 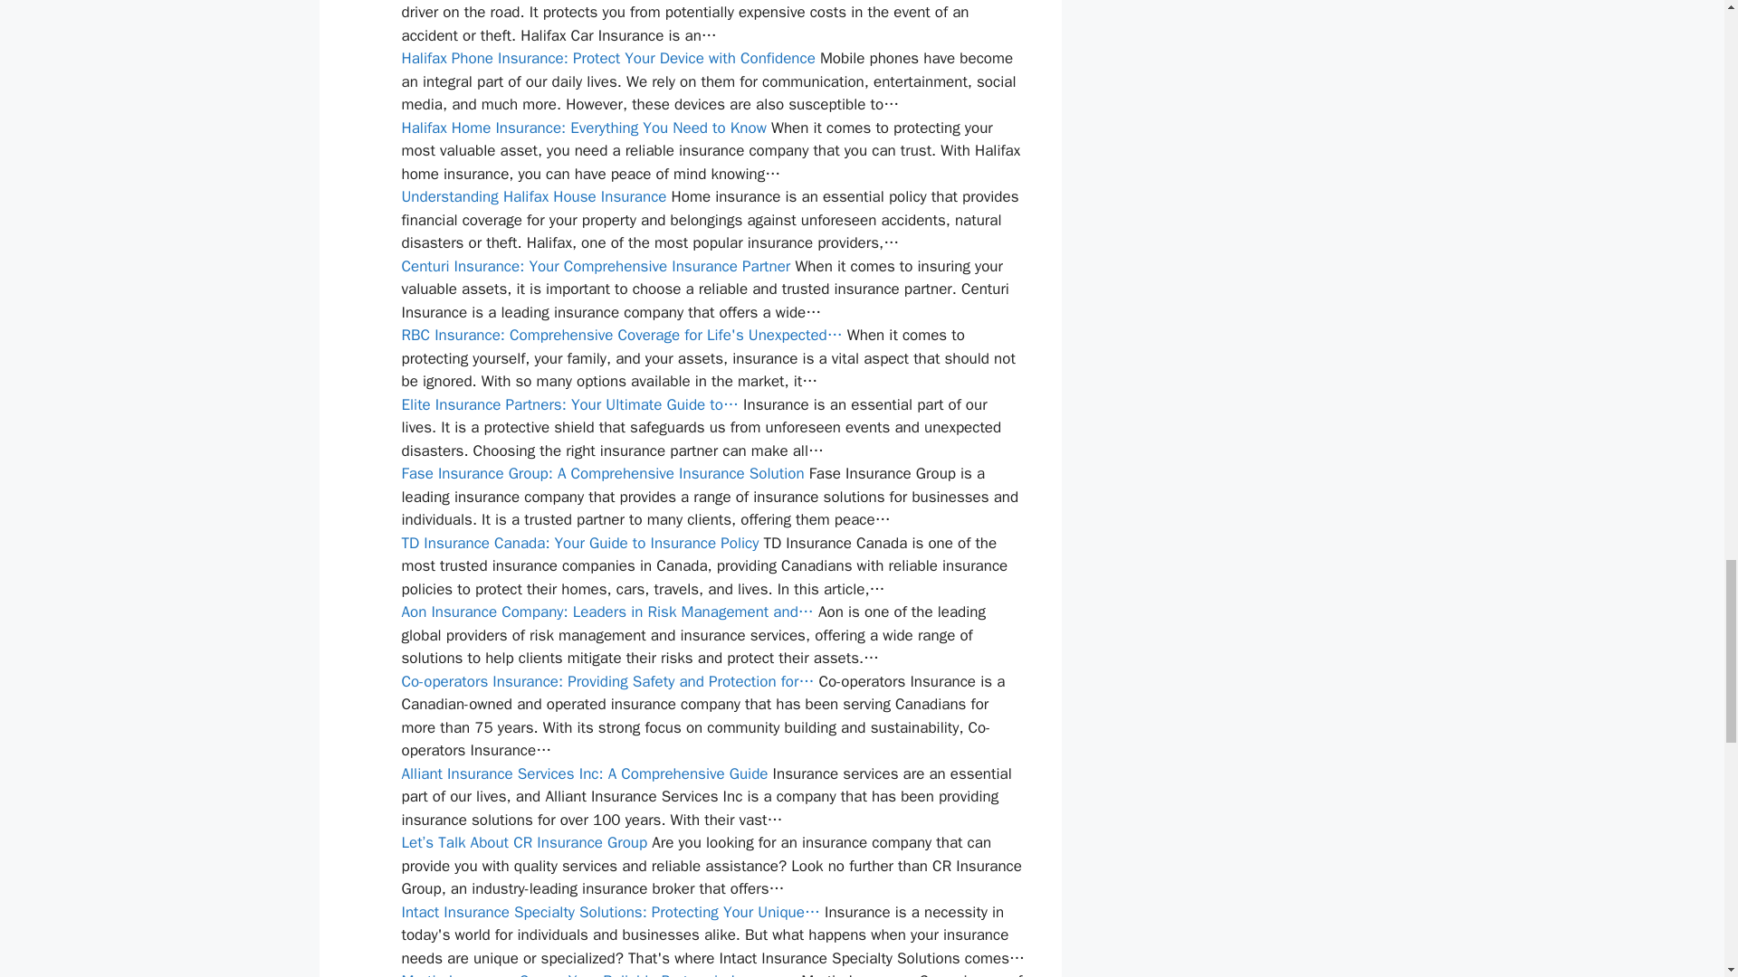 I want to click on Martin Insurance Group: Your Reliable Partner in Insurance, so click(x=599, y=973).